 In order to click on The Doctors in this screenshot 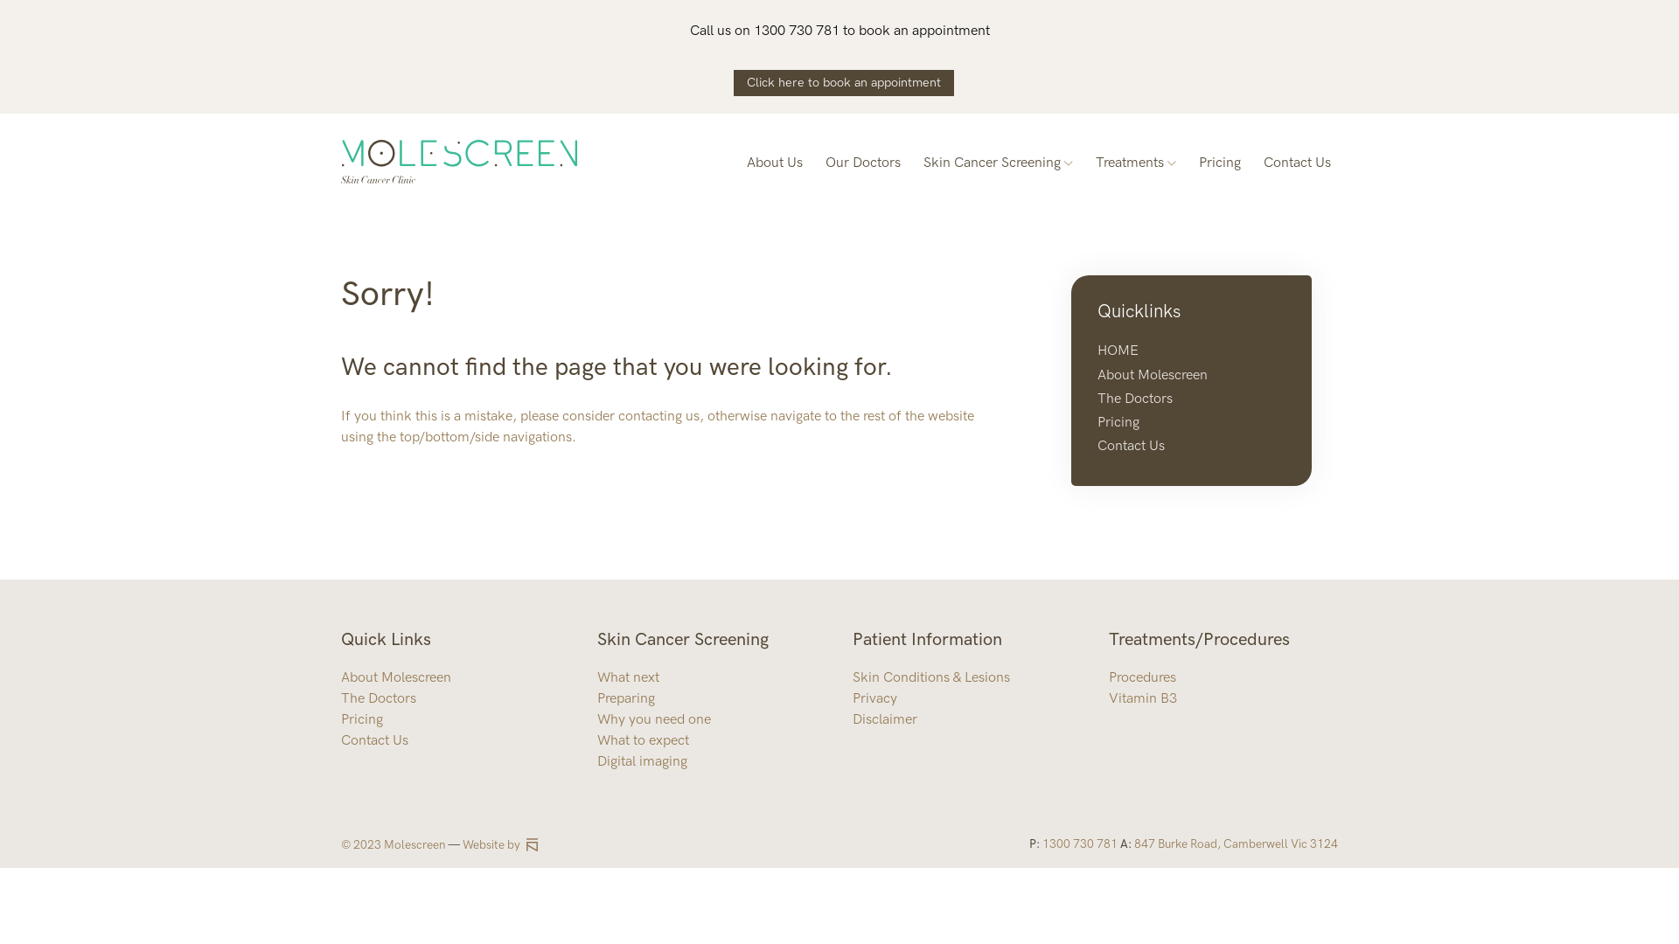, I will do `click(1135, 399)`.